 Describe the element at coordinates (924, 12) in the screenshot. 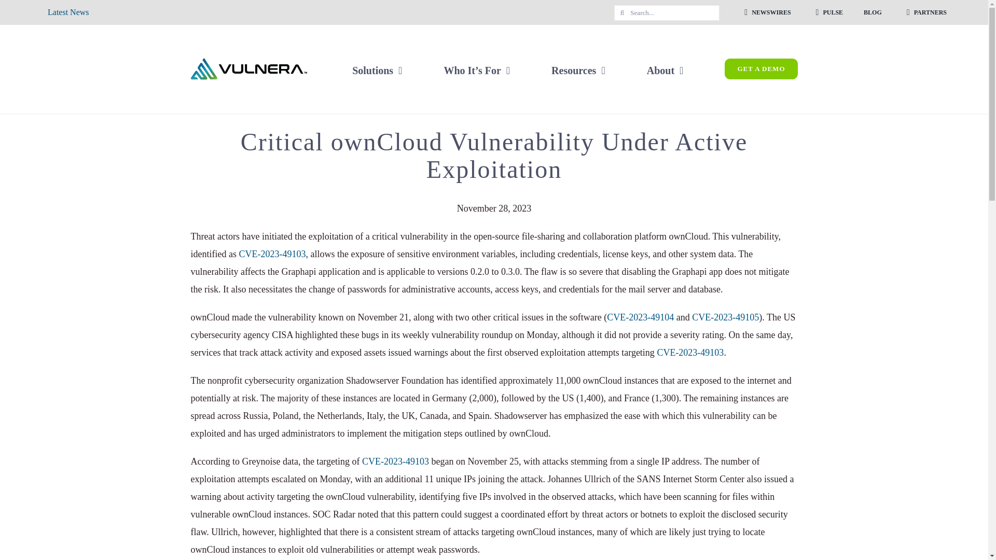

I see `PARTNERS` at that location.